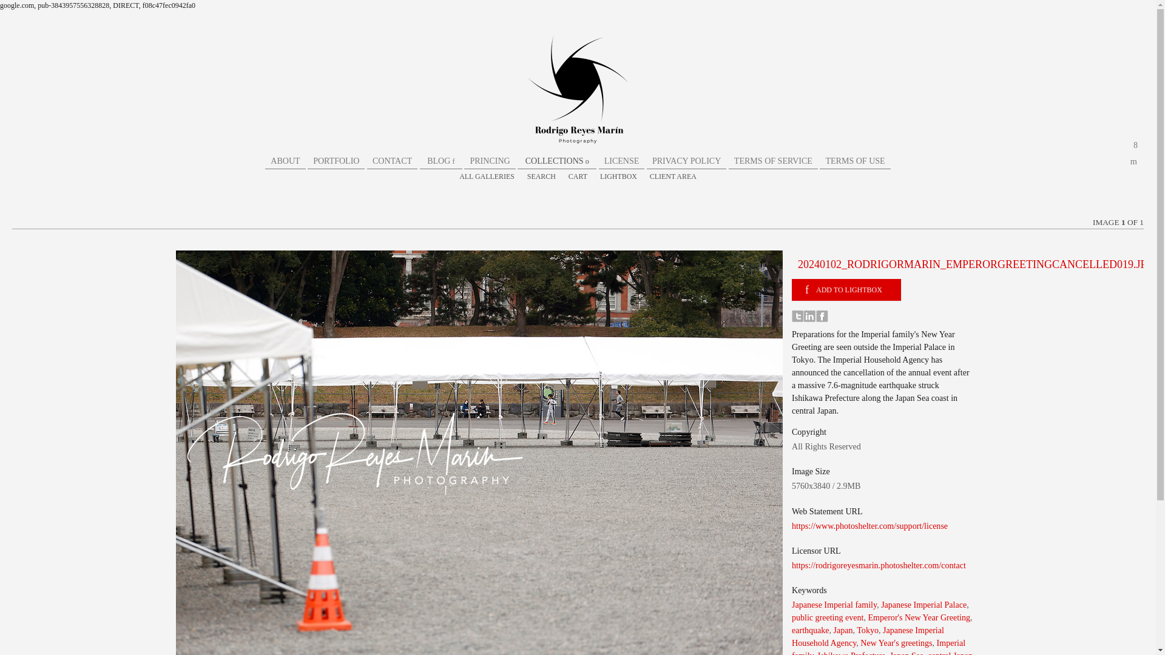  I want to click on Japanese Imperial Household Agency, so click(868, 637).